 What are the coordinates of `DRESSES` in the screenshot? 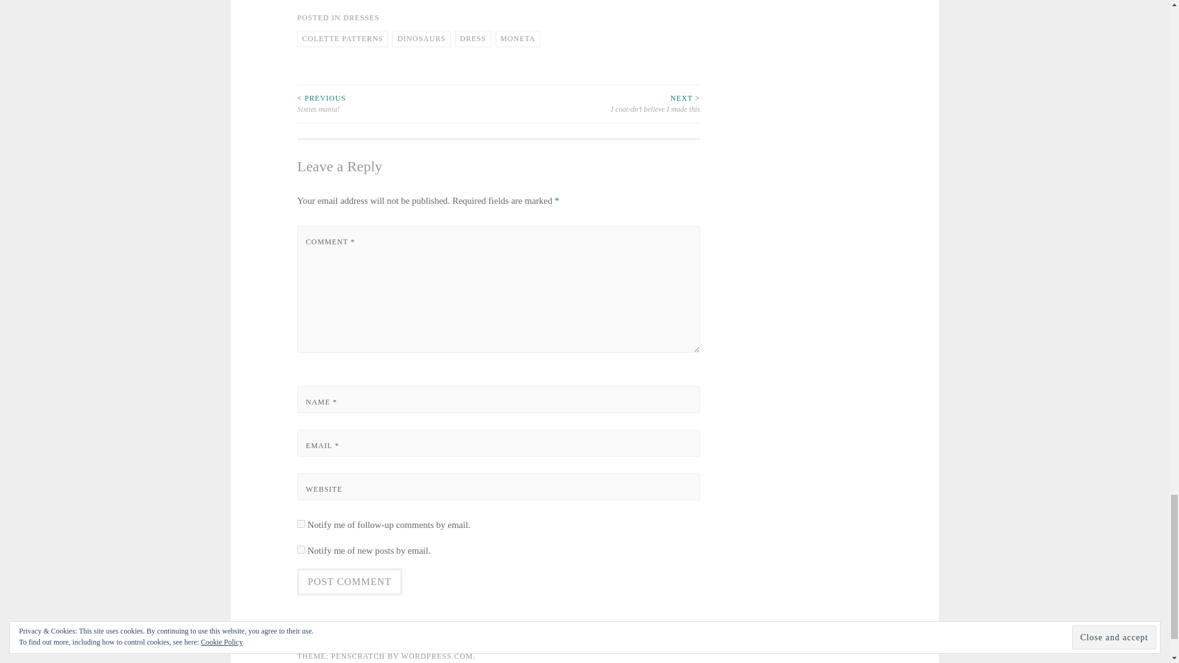 It's located at (361, 17).